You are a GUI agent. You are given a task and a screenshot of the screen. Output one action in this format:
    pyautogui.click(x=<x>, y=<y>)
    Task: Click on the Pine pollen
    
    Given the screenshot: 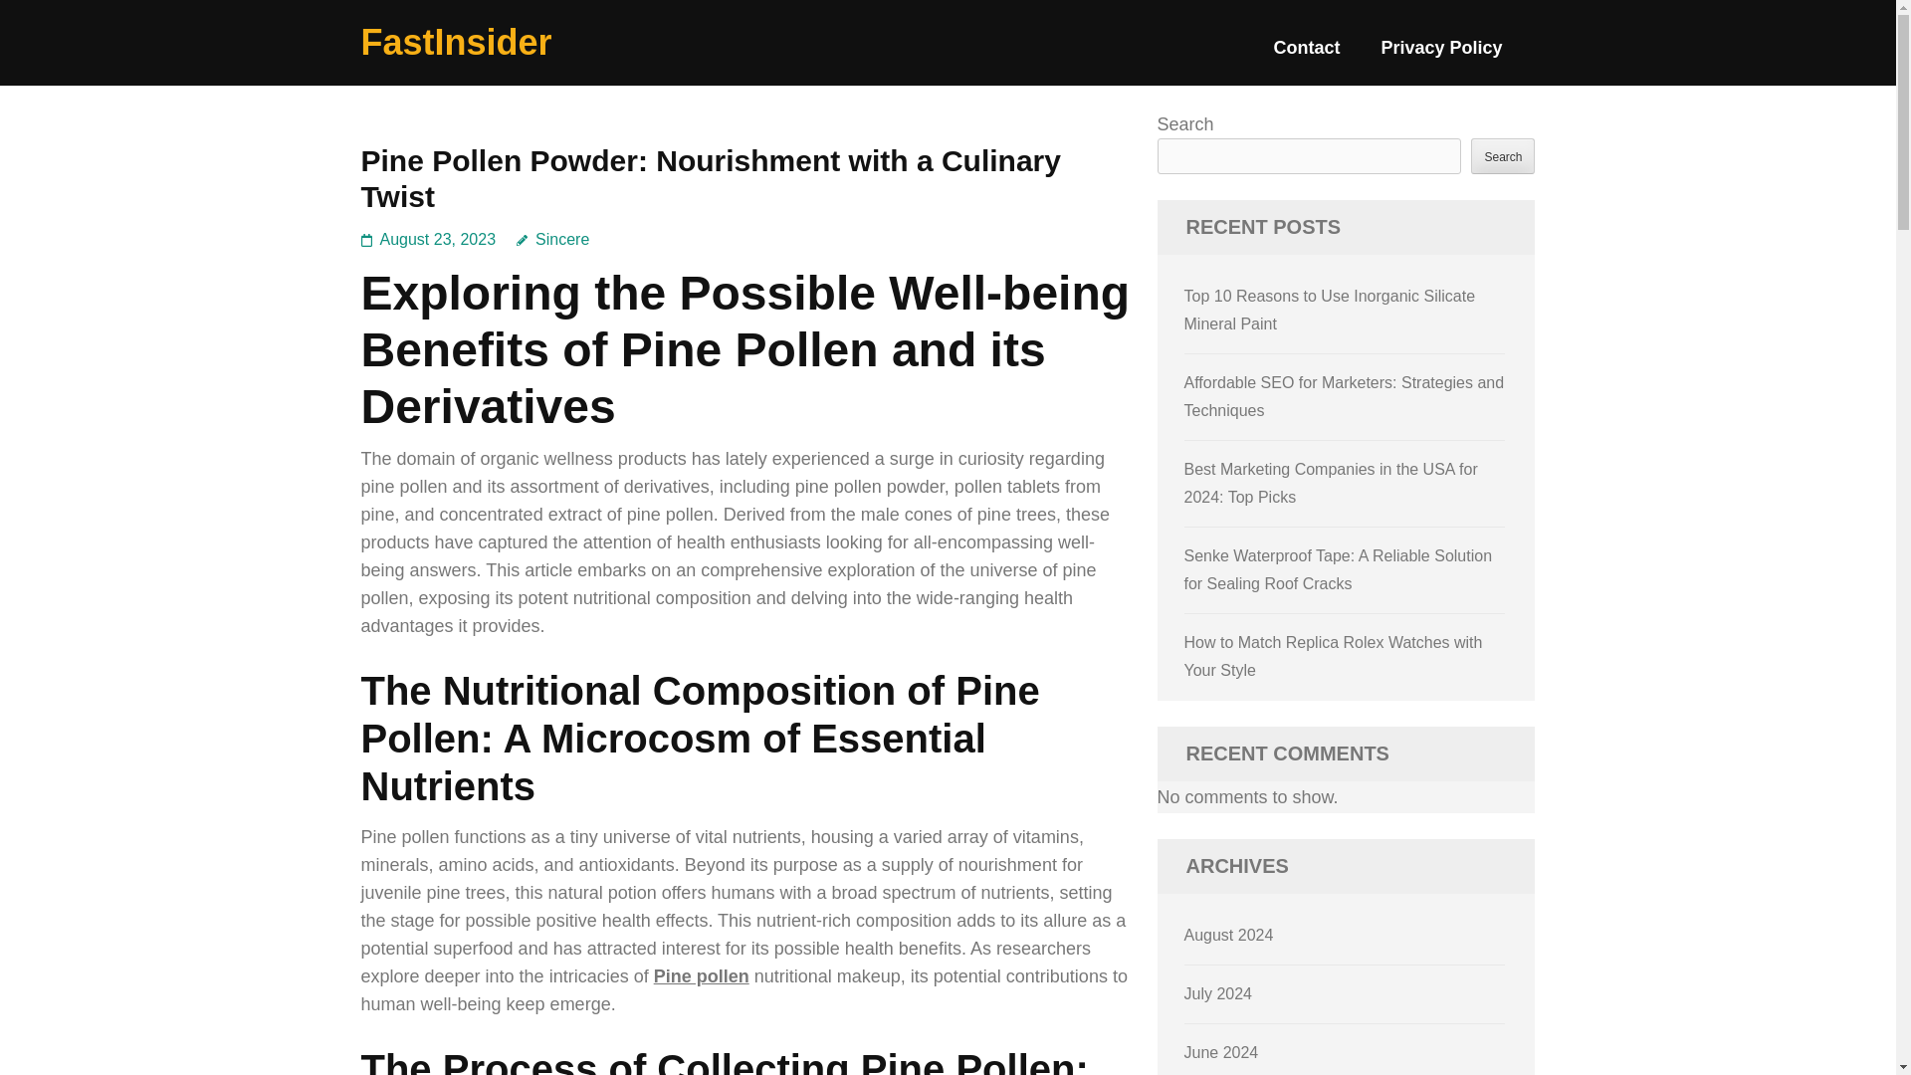 What is the action you would take?
    pyautogui.click(x=701, y=975)
    